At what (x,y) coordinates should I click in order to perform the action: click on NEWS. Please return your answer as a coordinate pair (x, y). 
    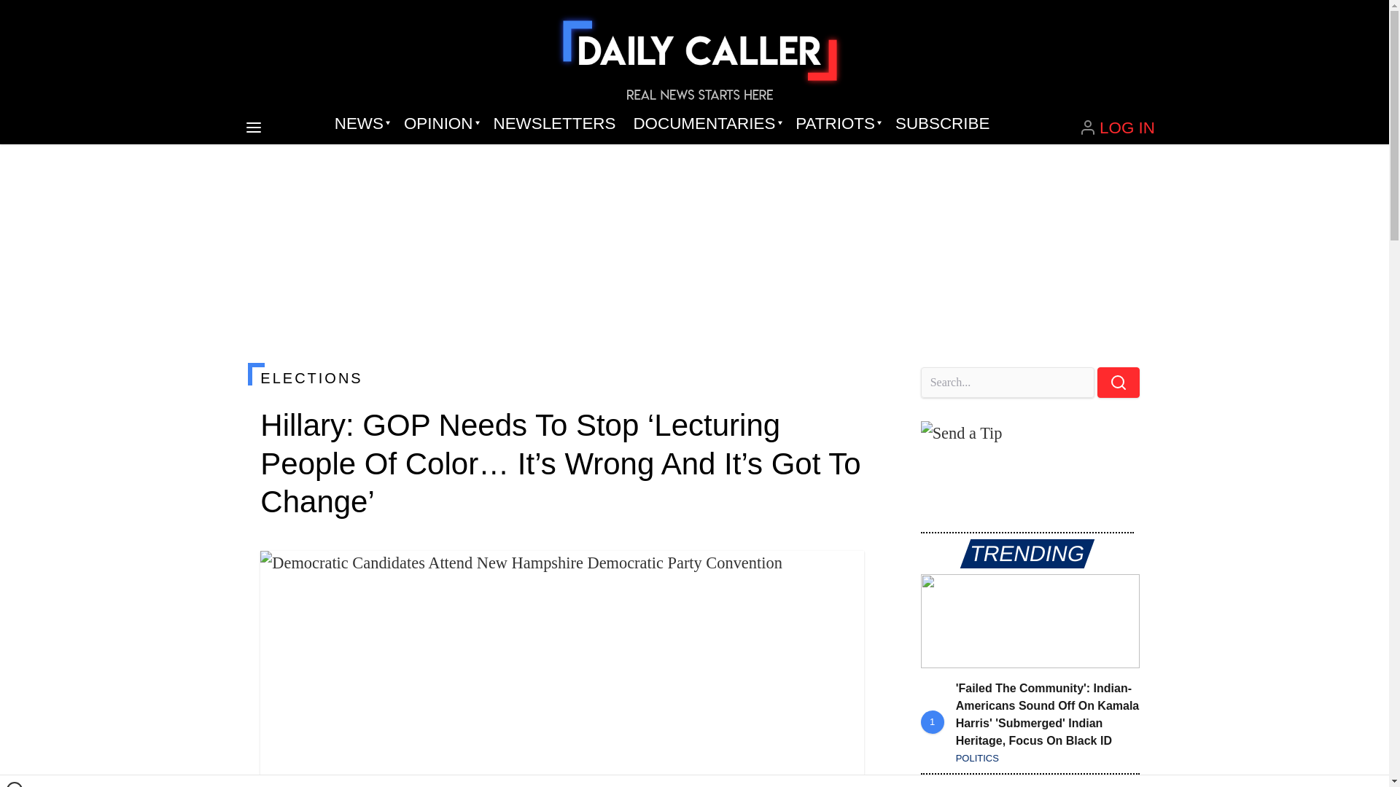
    Looking at the image, I should click on (360, 124).